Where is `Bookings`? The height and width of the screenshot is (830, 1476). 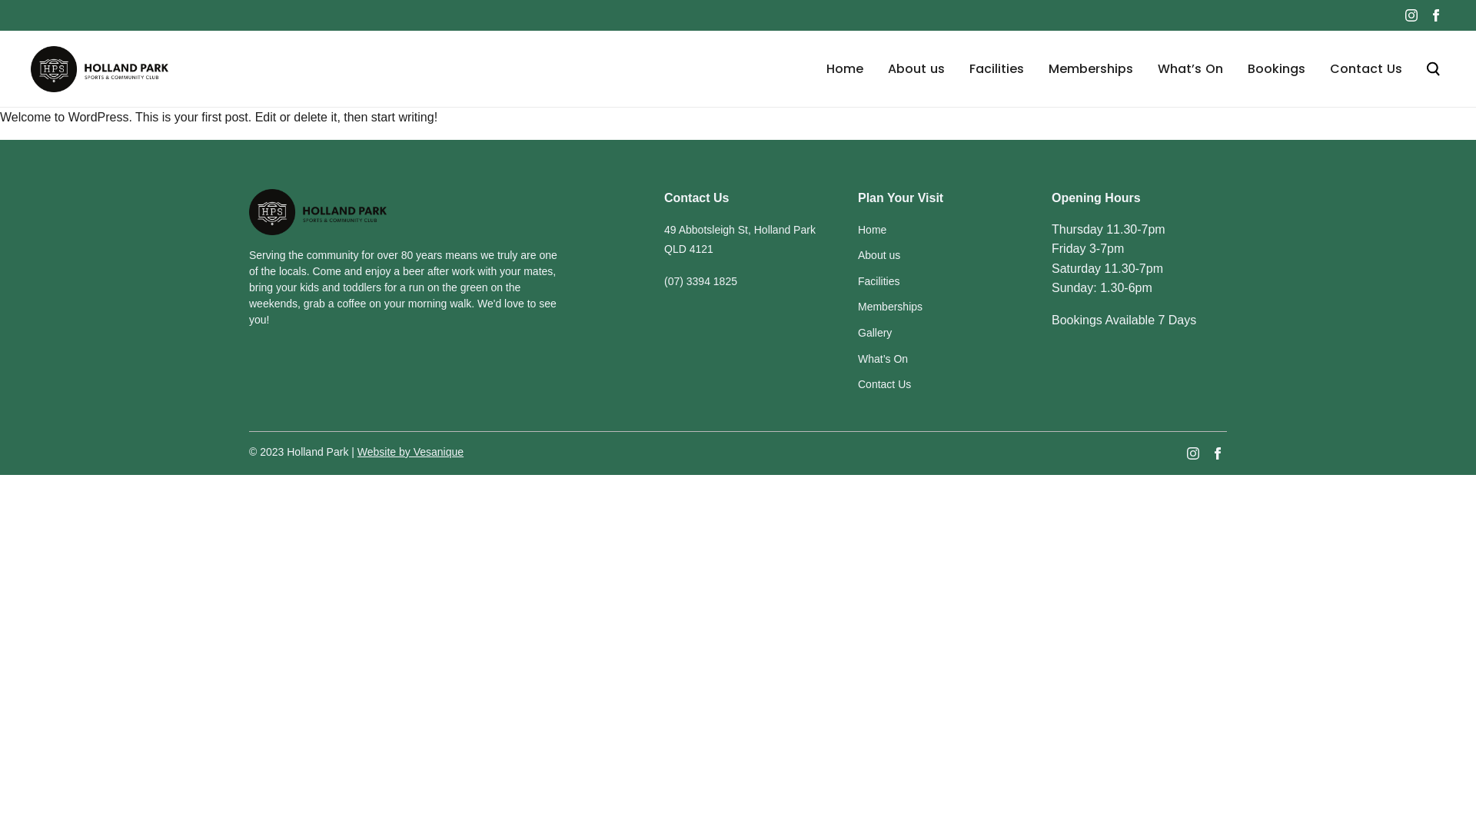
Bookings is located at coordinates (1276, 69).